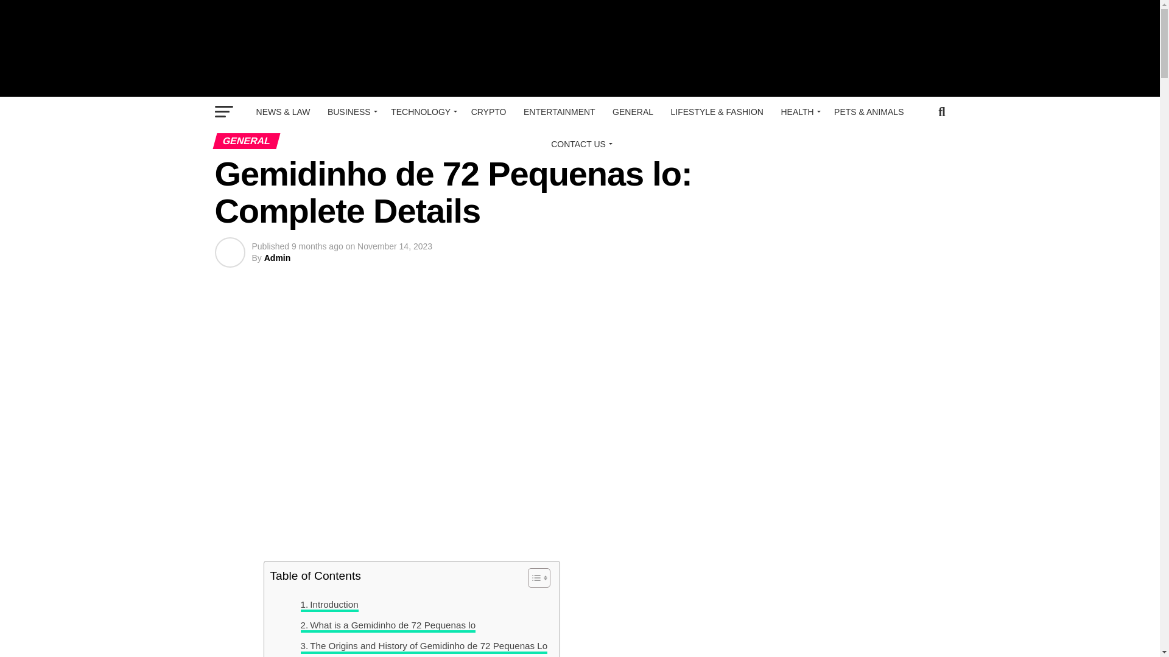 Image resolution: width=1169 pixels, height=657 pixels. I want to click on BUSINESS, so click(351, 112).